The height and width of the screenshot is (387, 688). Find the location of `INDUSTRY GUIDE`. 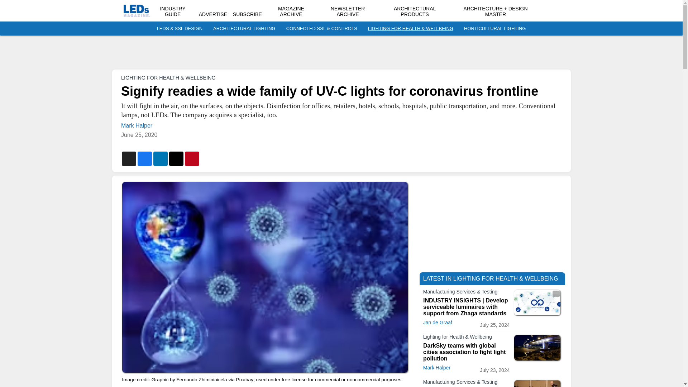

INDUSTRY GUIDE is located at coordinates (172, 11).